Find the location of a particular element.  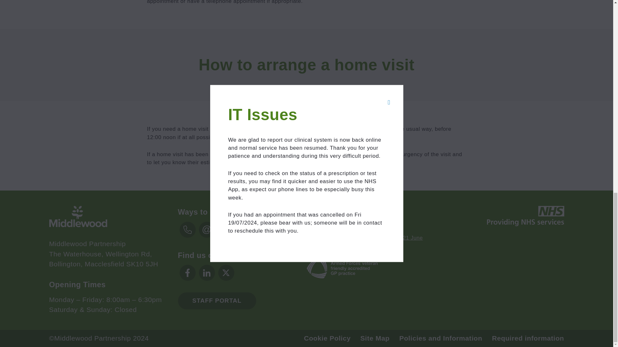

STAFF PORTAL is located at coordinates (217, 301).